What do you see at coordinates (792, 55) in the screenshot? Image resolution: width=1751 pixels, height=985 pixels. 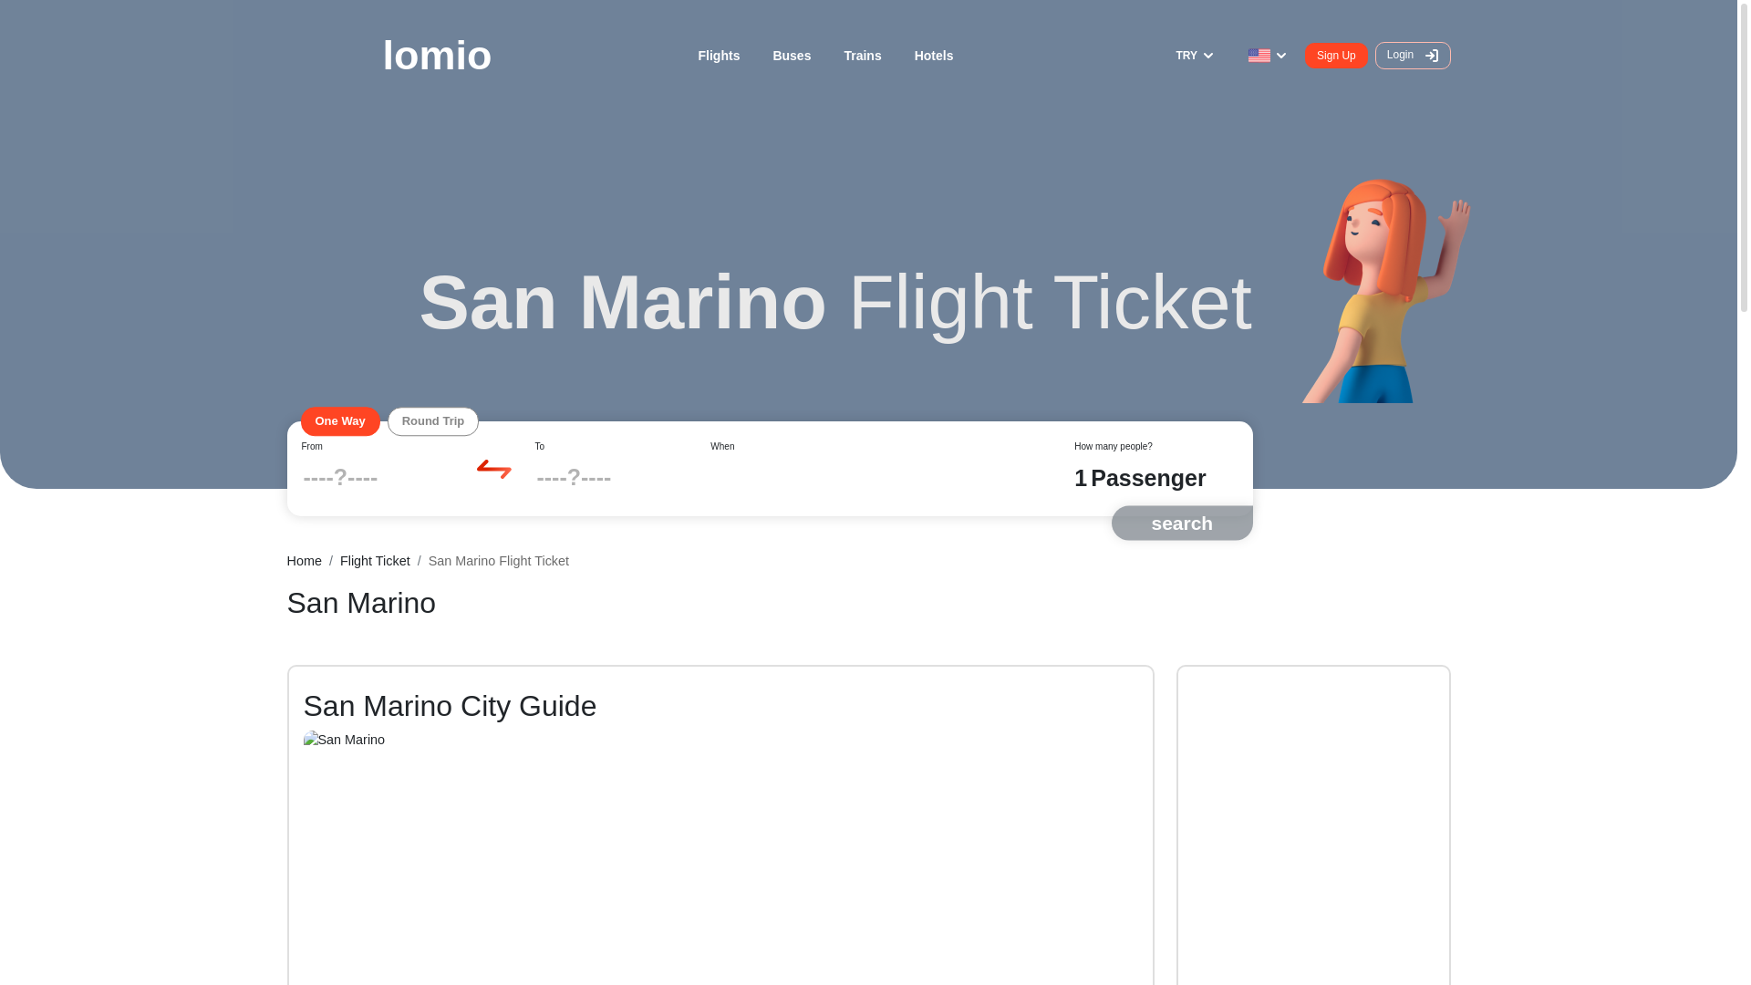 I see `Buses` at bounding box center [792, 55].